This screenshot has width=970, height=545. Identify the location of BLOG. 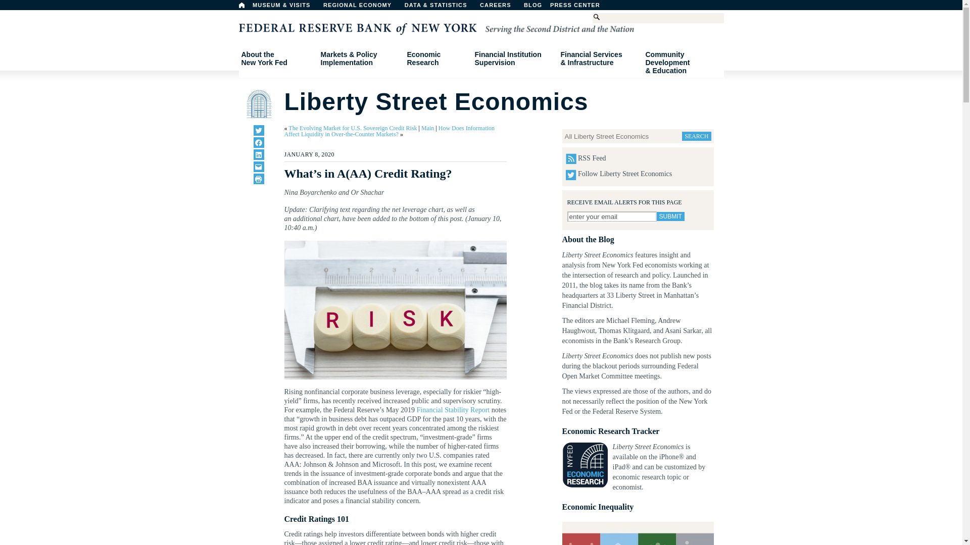
(559, 8).